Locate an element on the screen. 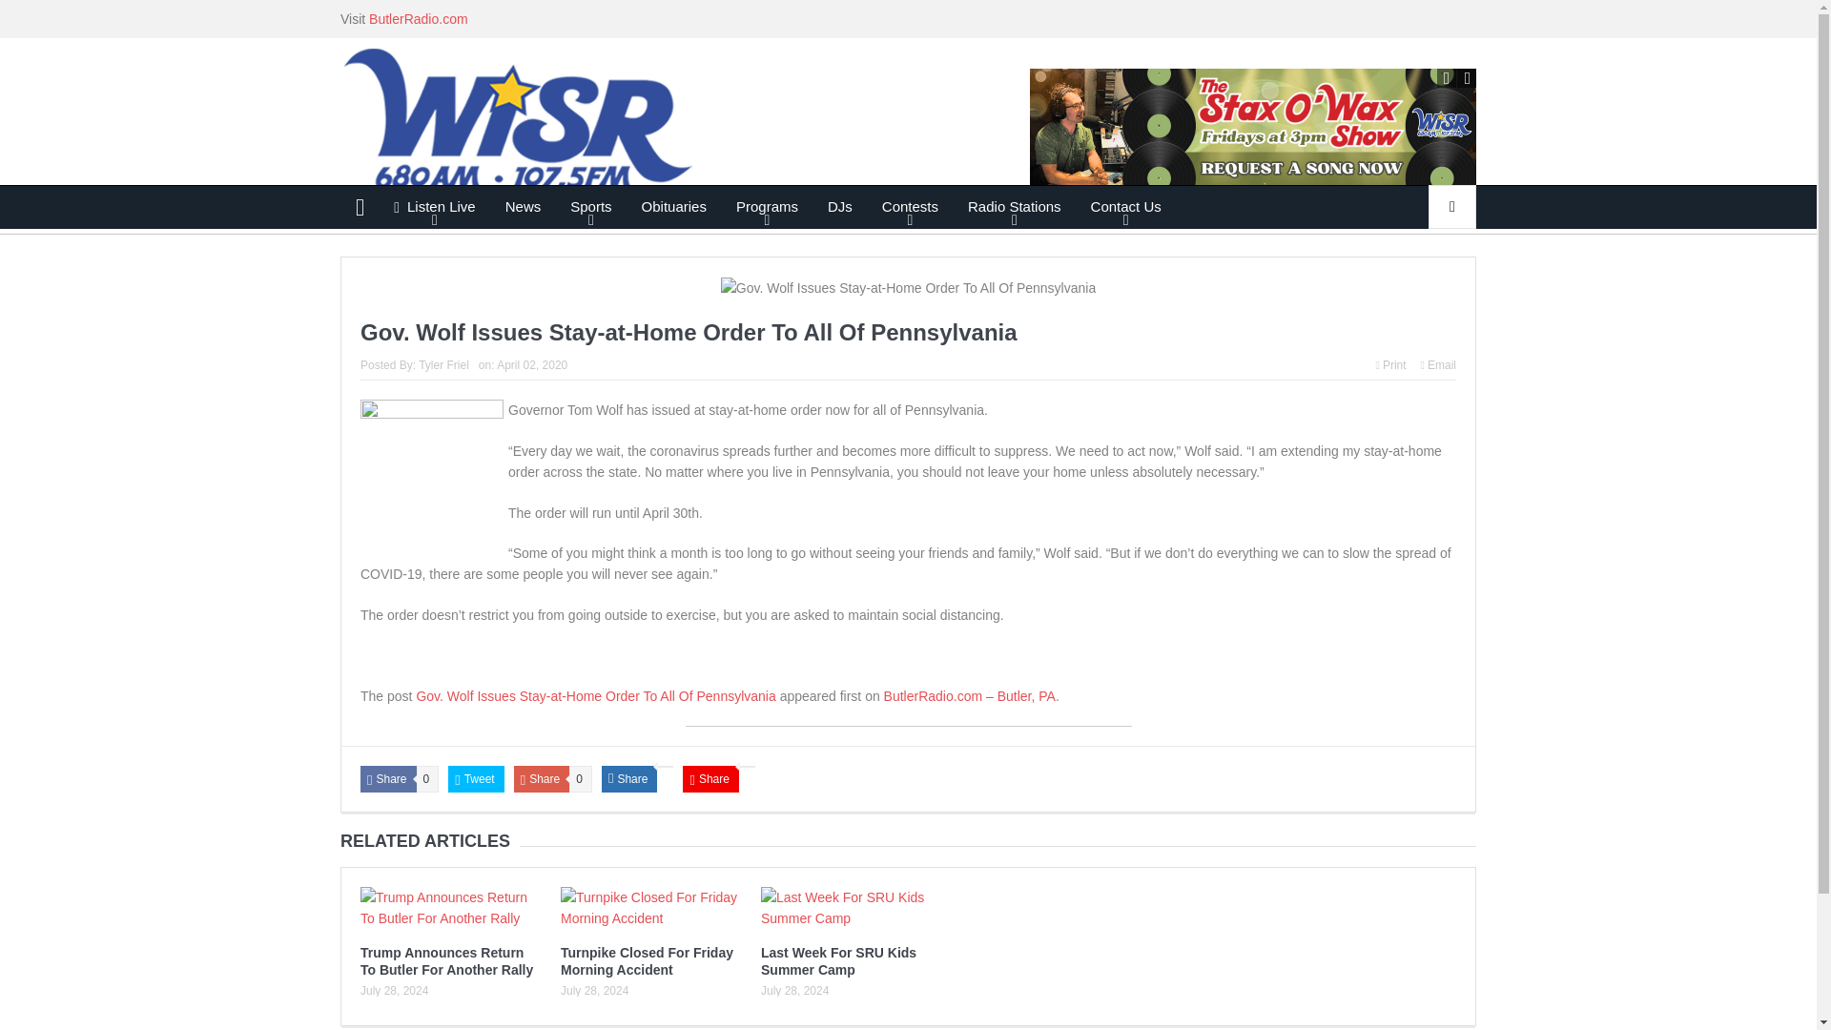 The width and height of the screenshot is (1831, 1030). Radio Stations is located at coordinates (1015, 206).